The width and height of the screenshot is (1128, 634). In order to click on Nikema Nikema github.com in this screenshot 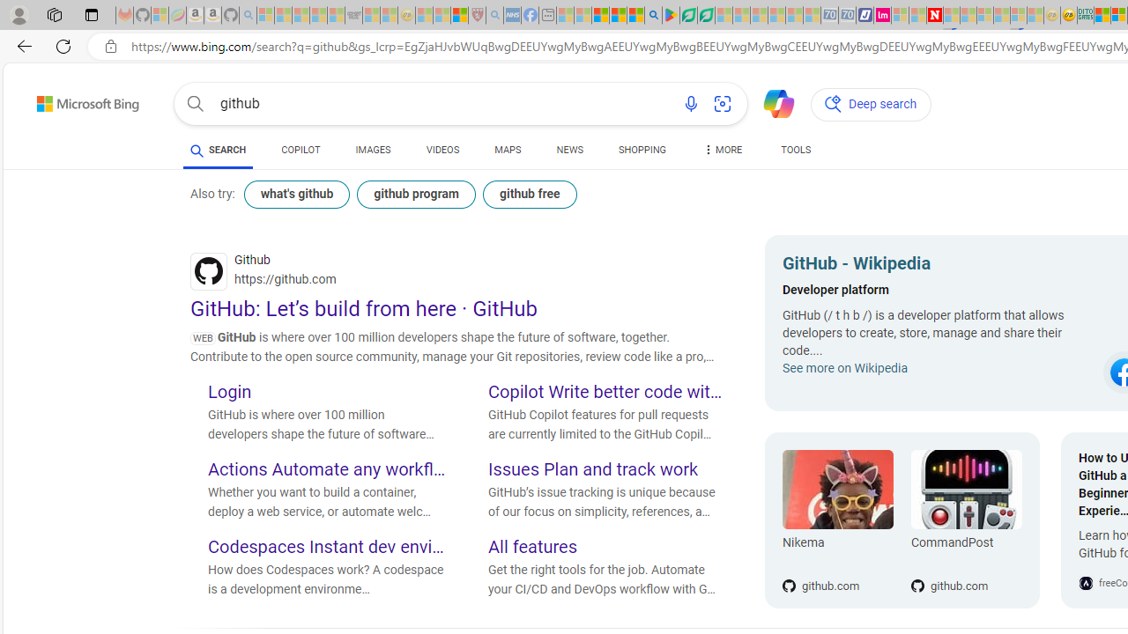, I will do `click(837, 520)`.